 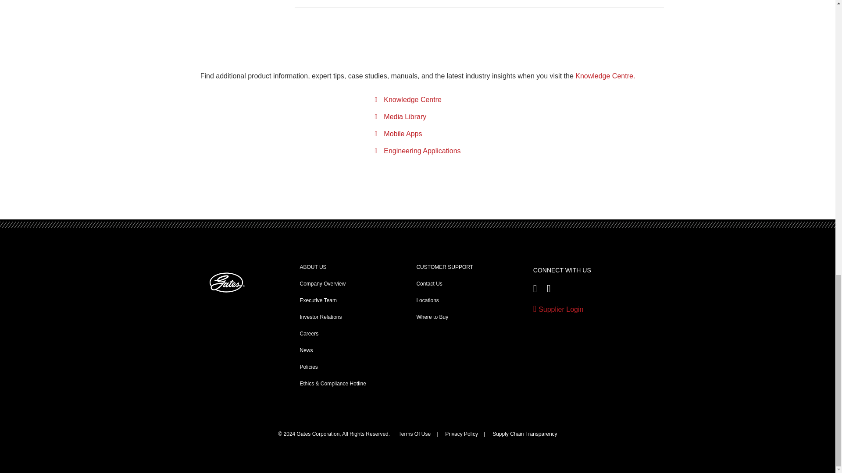 What do you see at coordinates (461, 434) in the screenshot?
I see `Privacy Policy` at bounding box center [461, 434].